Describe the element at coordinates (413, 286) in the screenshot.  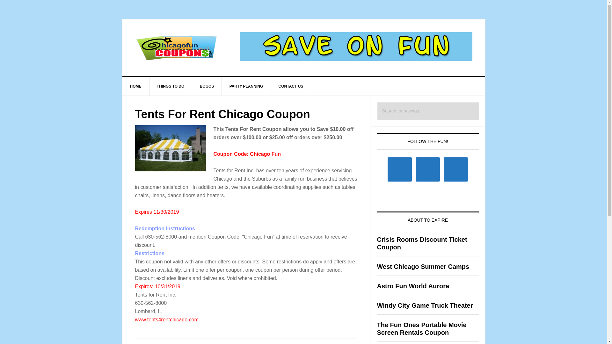
I see `Astro Fun World Aurora` at that location.